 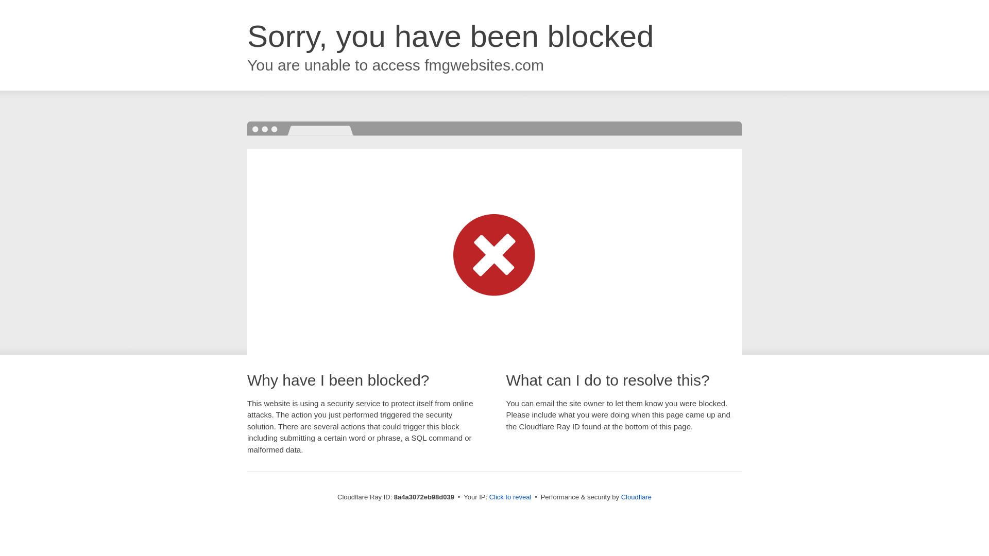 I want to click on Click to reveal, so click(x=510, y=497).